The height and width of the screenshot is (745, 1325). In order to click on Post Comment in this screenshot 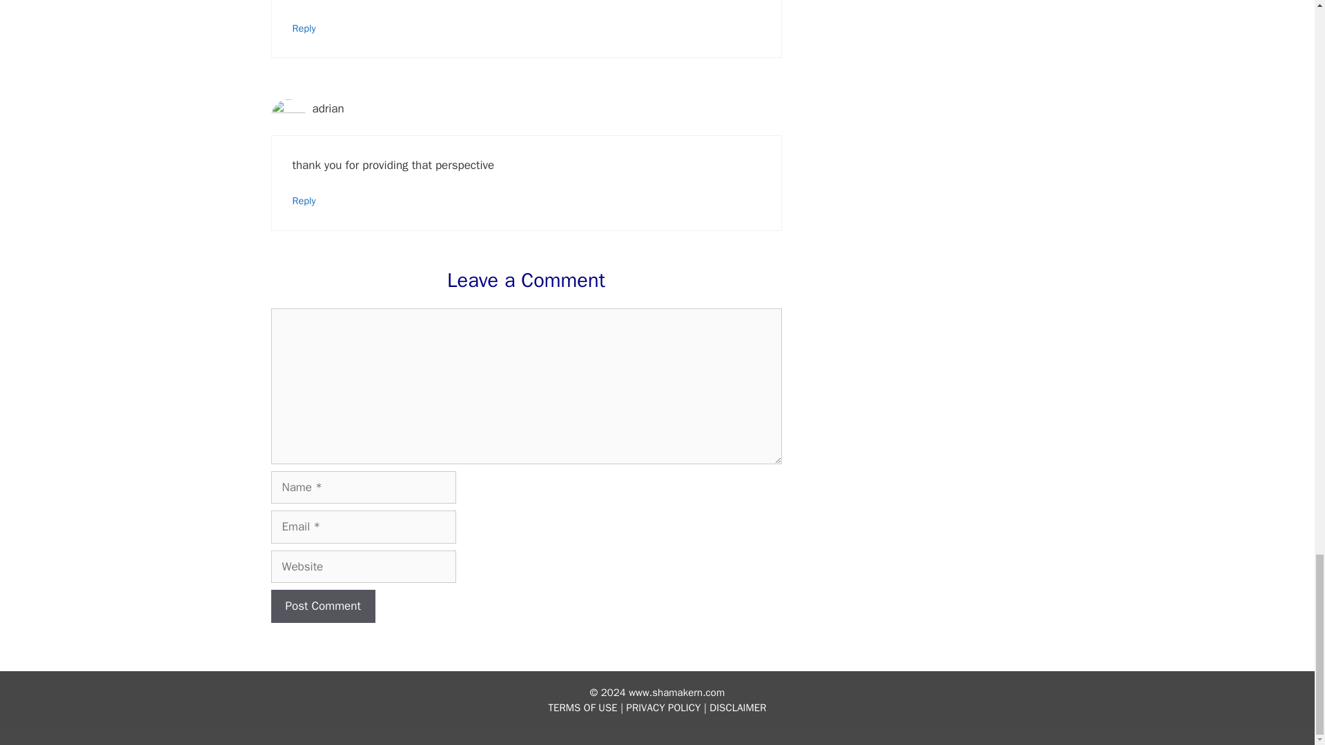, I will do `click(322, 606)`.